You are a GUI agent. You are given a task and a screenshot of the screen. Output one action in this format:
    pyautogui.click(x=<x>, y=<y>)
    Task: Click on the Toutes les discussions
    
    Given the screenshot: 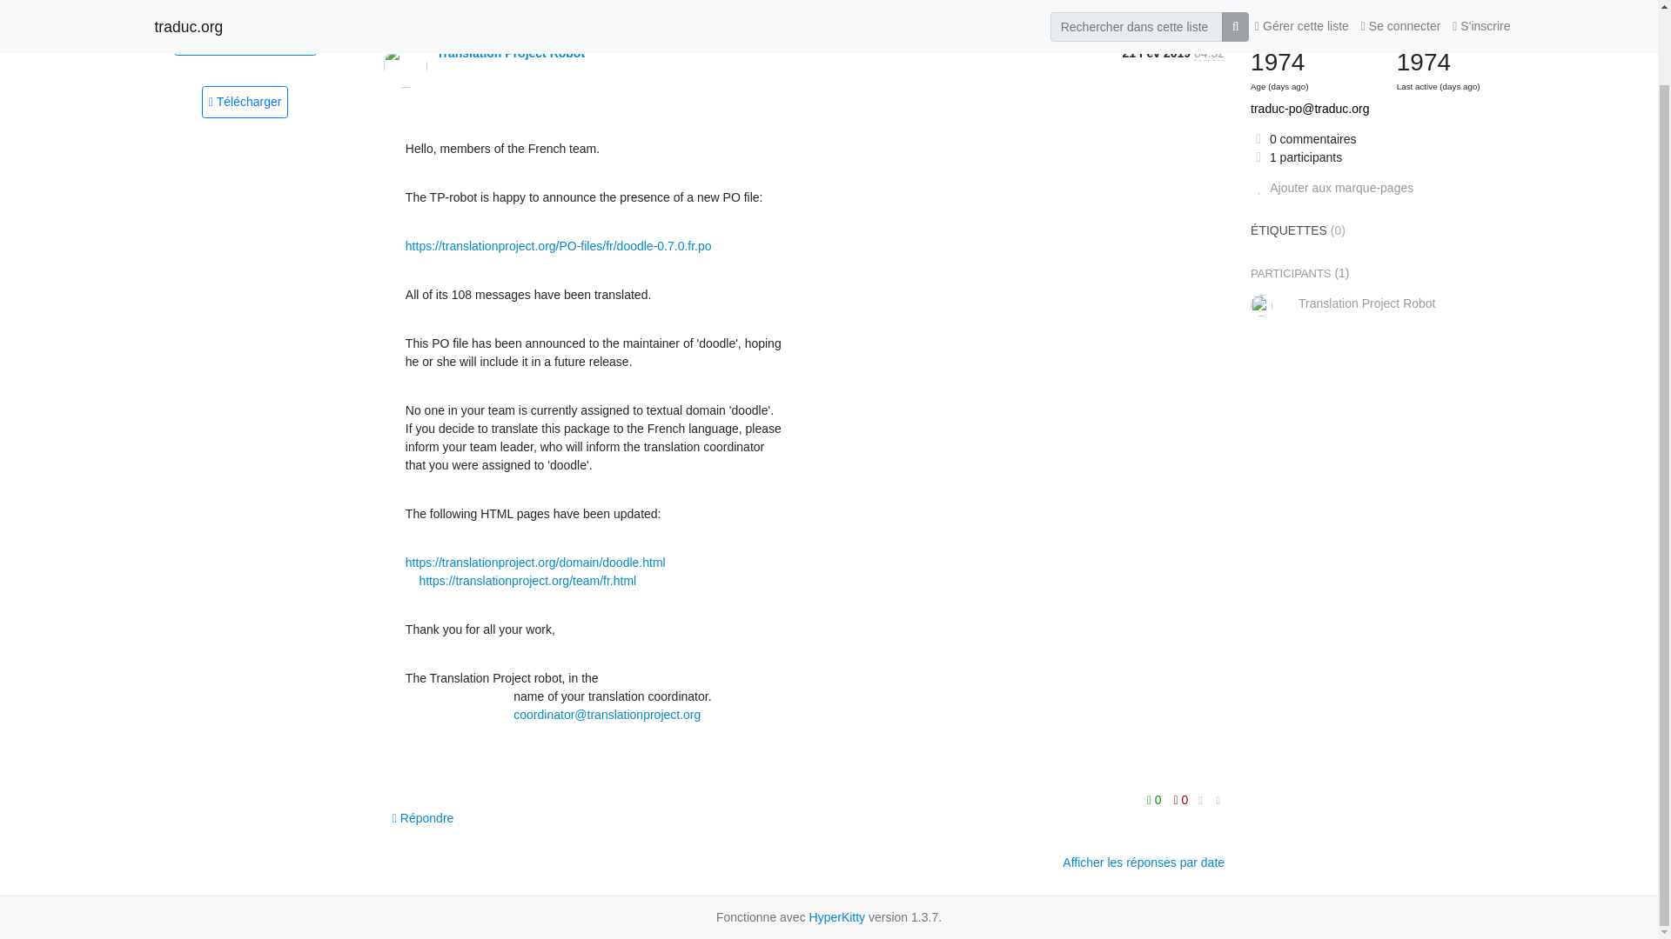 What is the action you would take?
    pyautogui.click(x=245, y=39)
    